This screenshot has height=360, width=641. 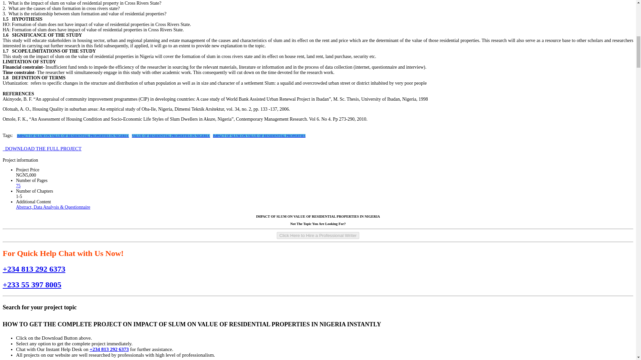 What do you see at coordinates (42, 149) in the screenshot?
I see `  DOWNLOAD THE FULL PROJECT` at bounding box center [42, 149].